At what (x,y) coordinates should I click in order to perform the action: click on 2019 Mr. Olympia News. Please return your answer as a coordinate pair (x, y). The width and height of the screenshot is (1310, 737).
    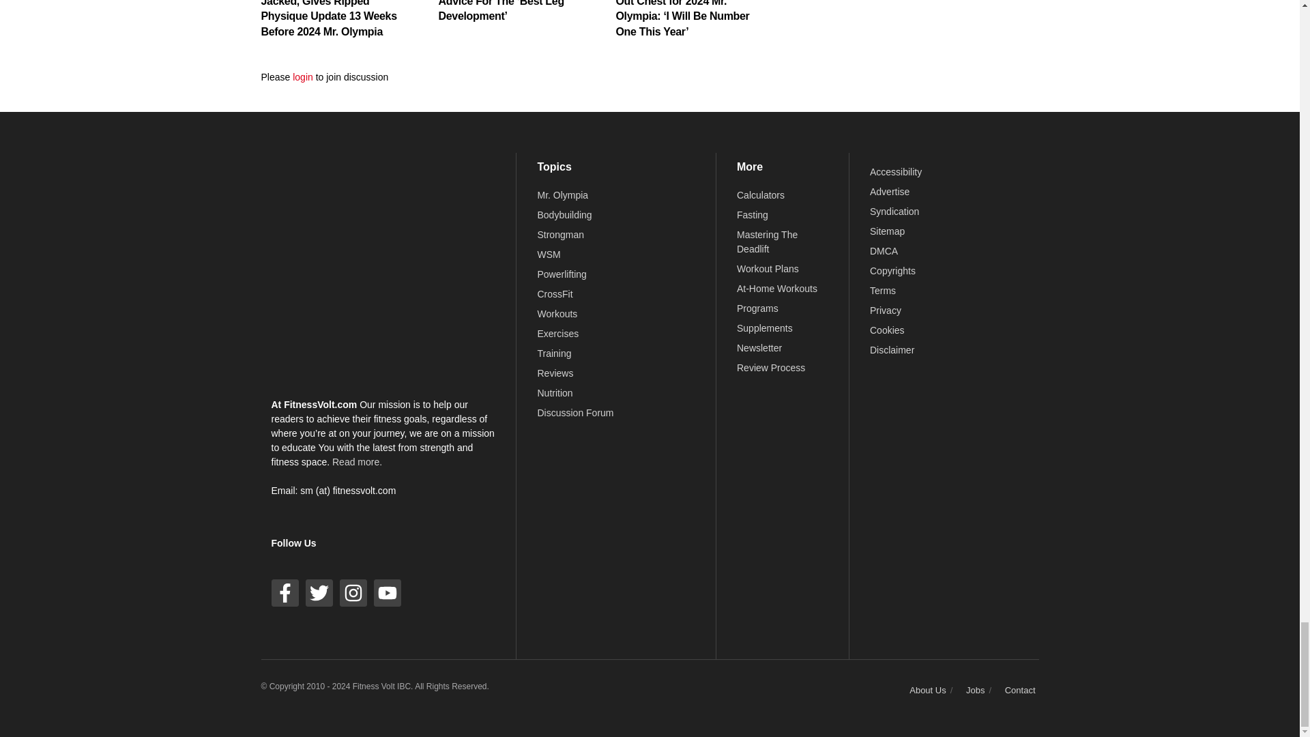
    Looking at the image, I should click on (562, 194).